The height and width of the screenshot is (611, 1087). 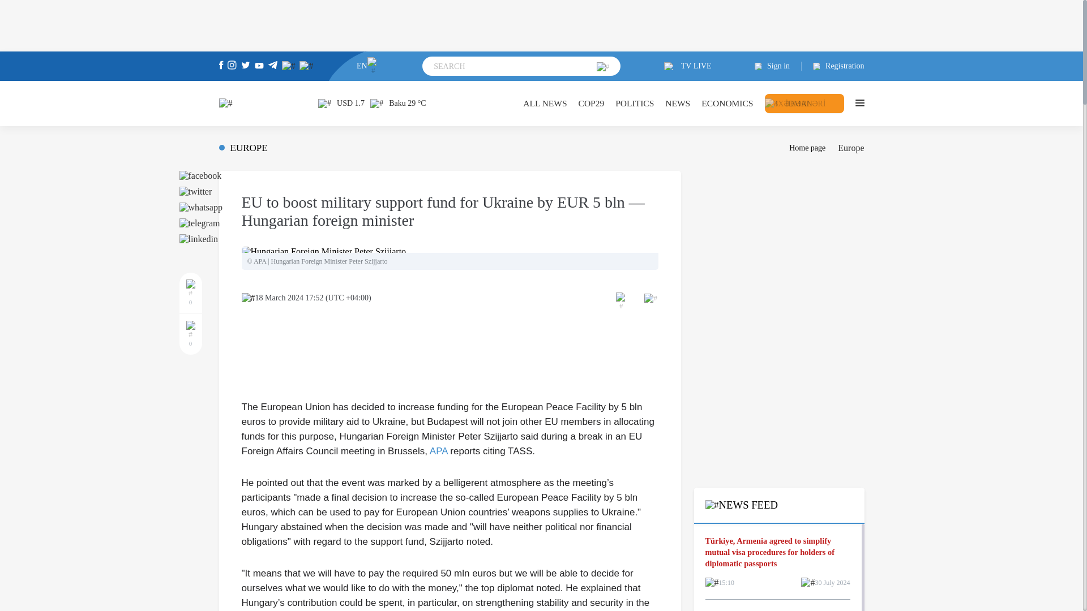 I want to click on TV LIVE, so click(x=688, y=66).